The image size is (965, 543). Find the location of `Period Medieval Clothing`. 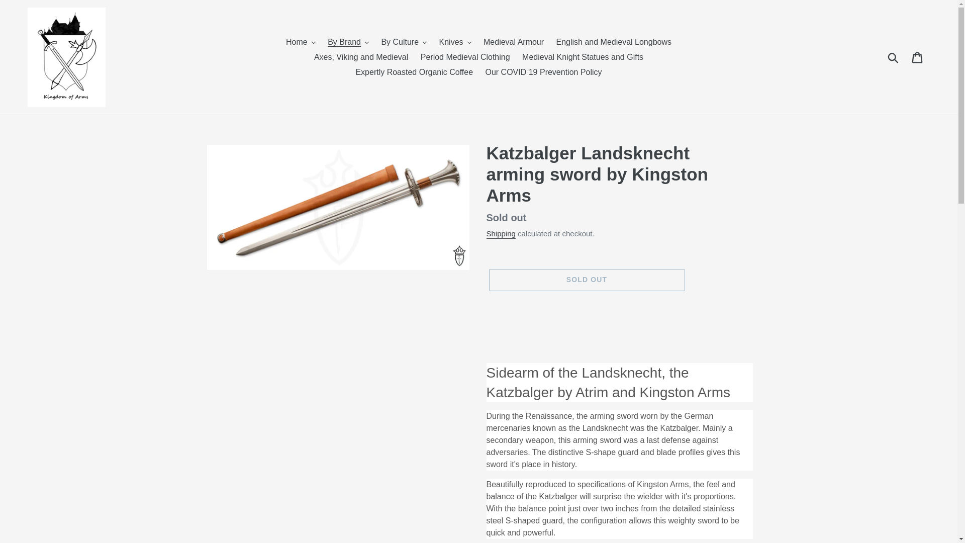

Period Medieval Clothing is located at coordinates (465, 57).